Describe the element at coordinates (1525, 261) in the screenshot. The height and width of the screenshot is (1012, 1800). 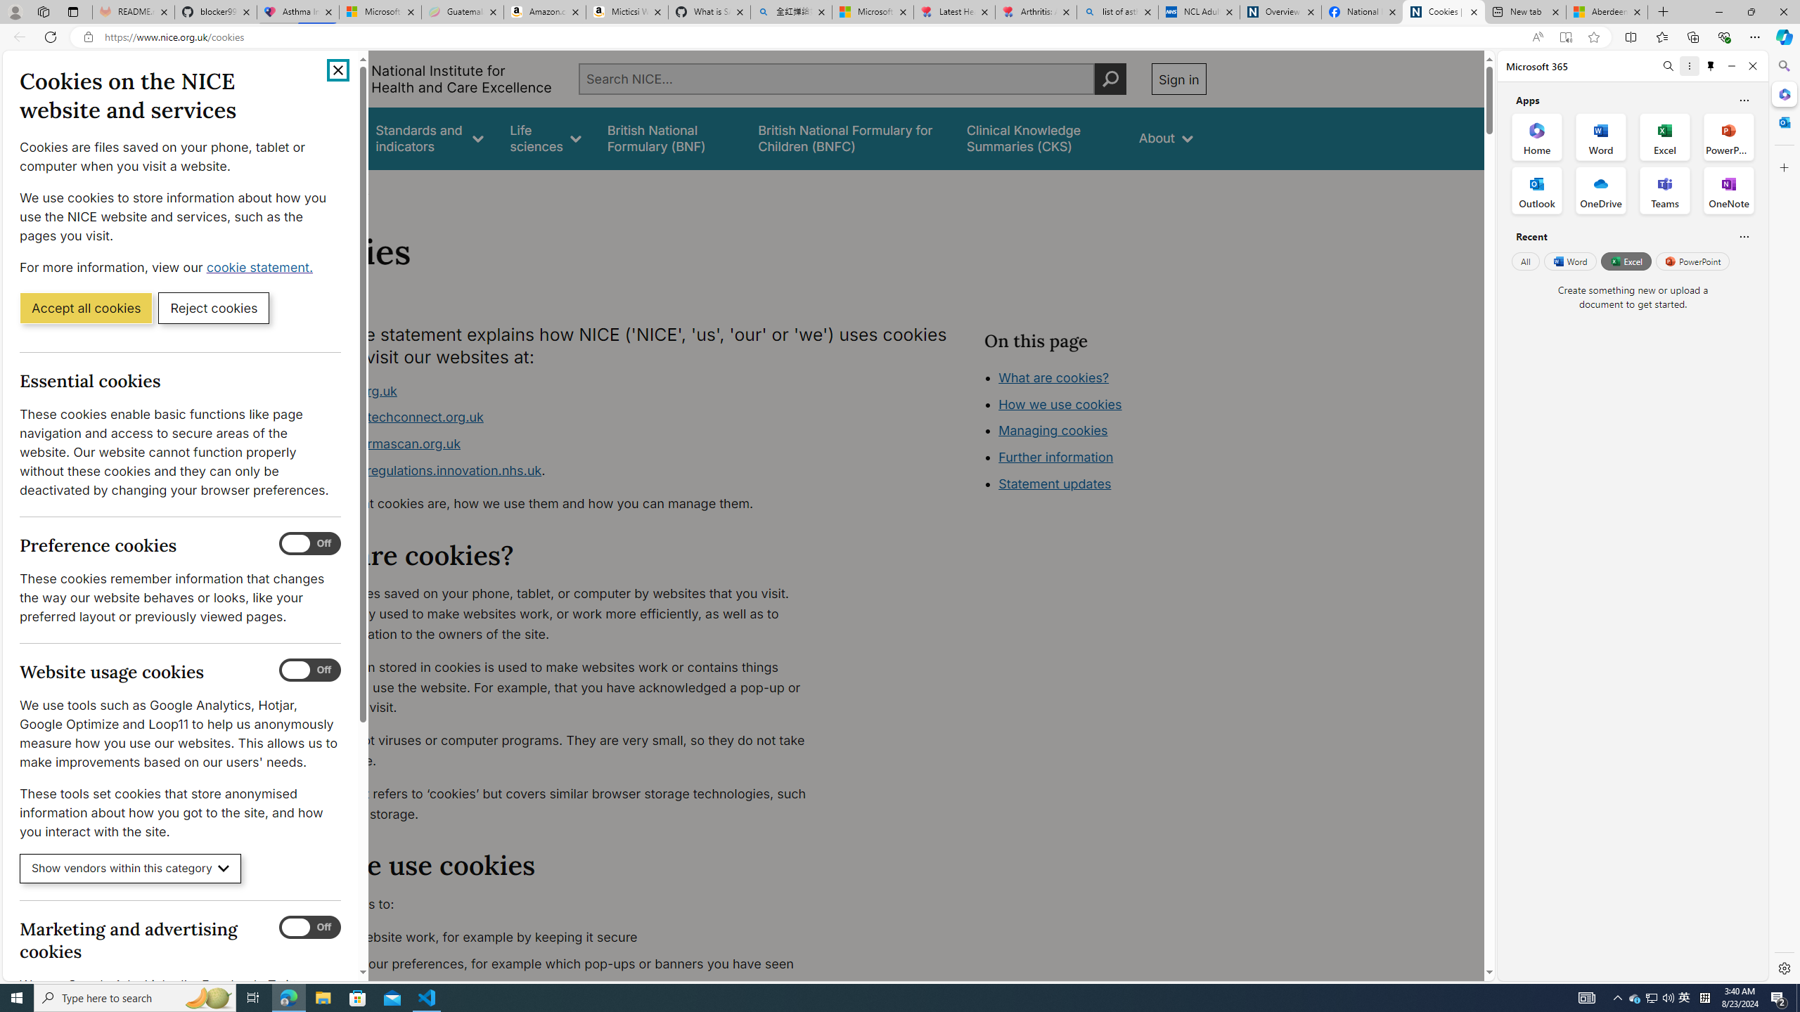
I see `All` at that location.